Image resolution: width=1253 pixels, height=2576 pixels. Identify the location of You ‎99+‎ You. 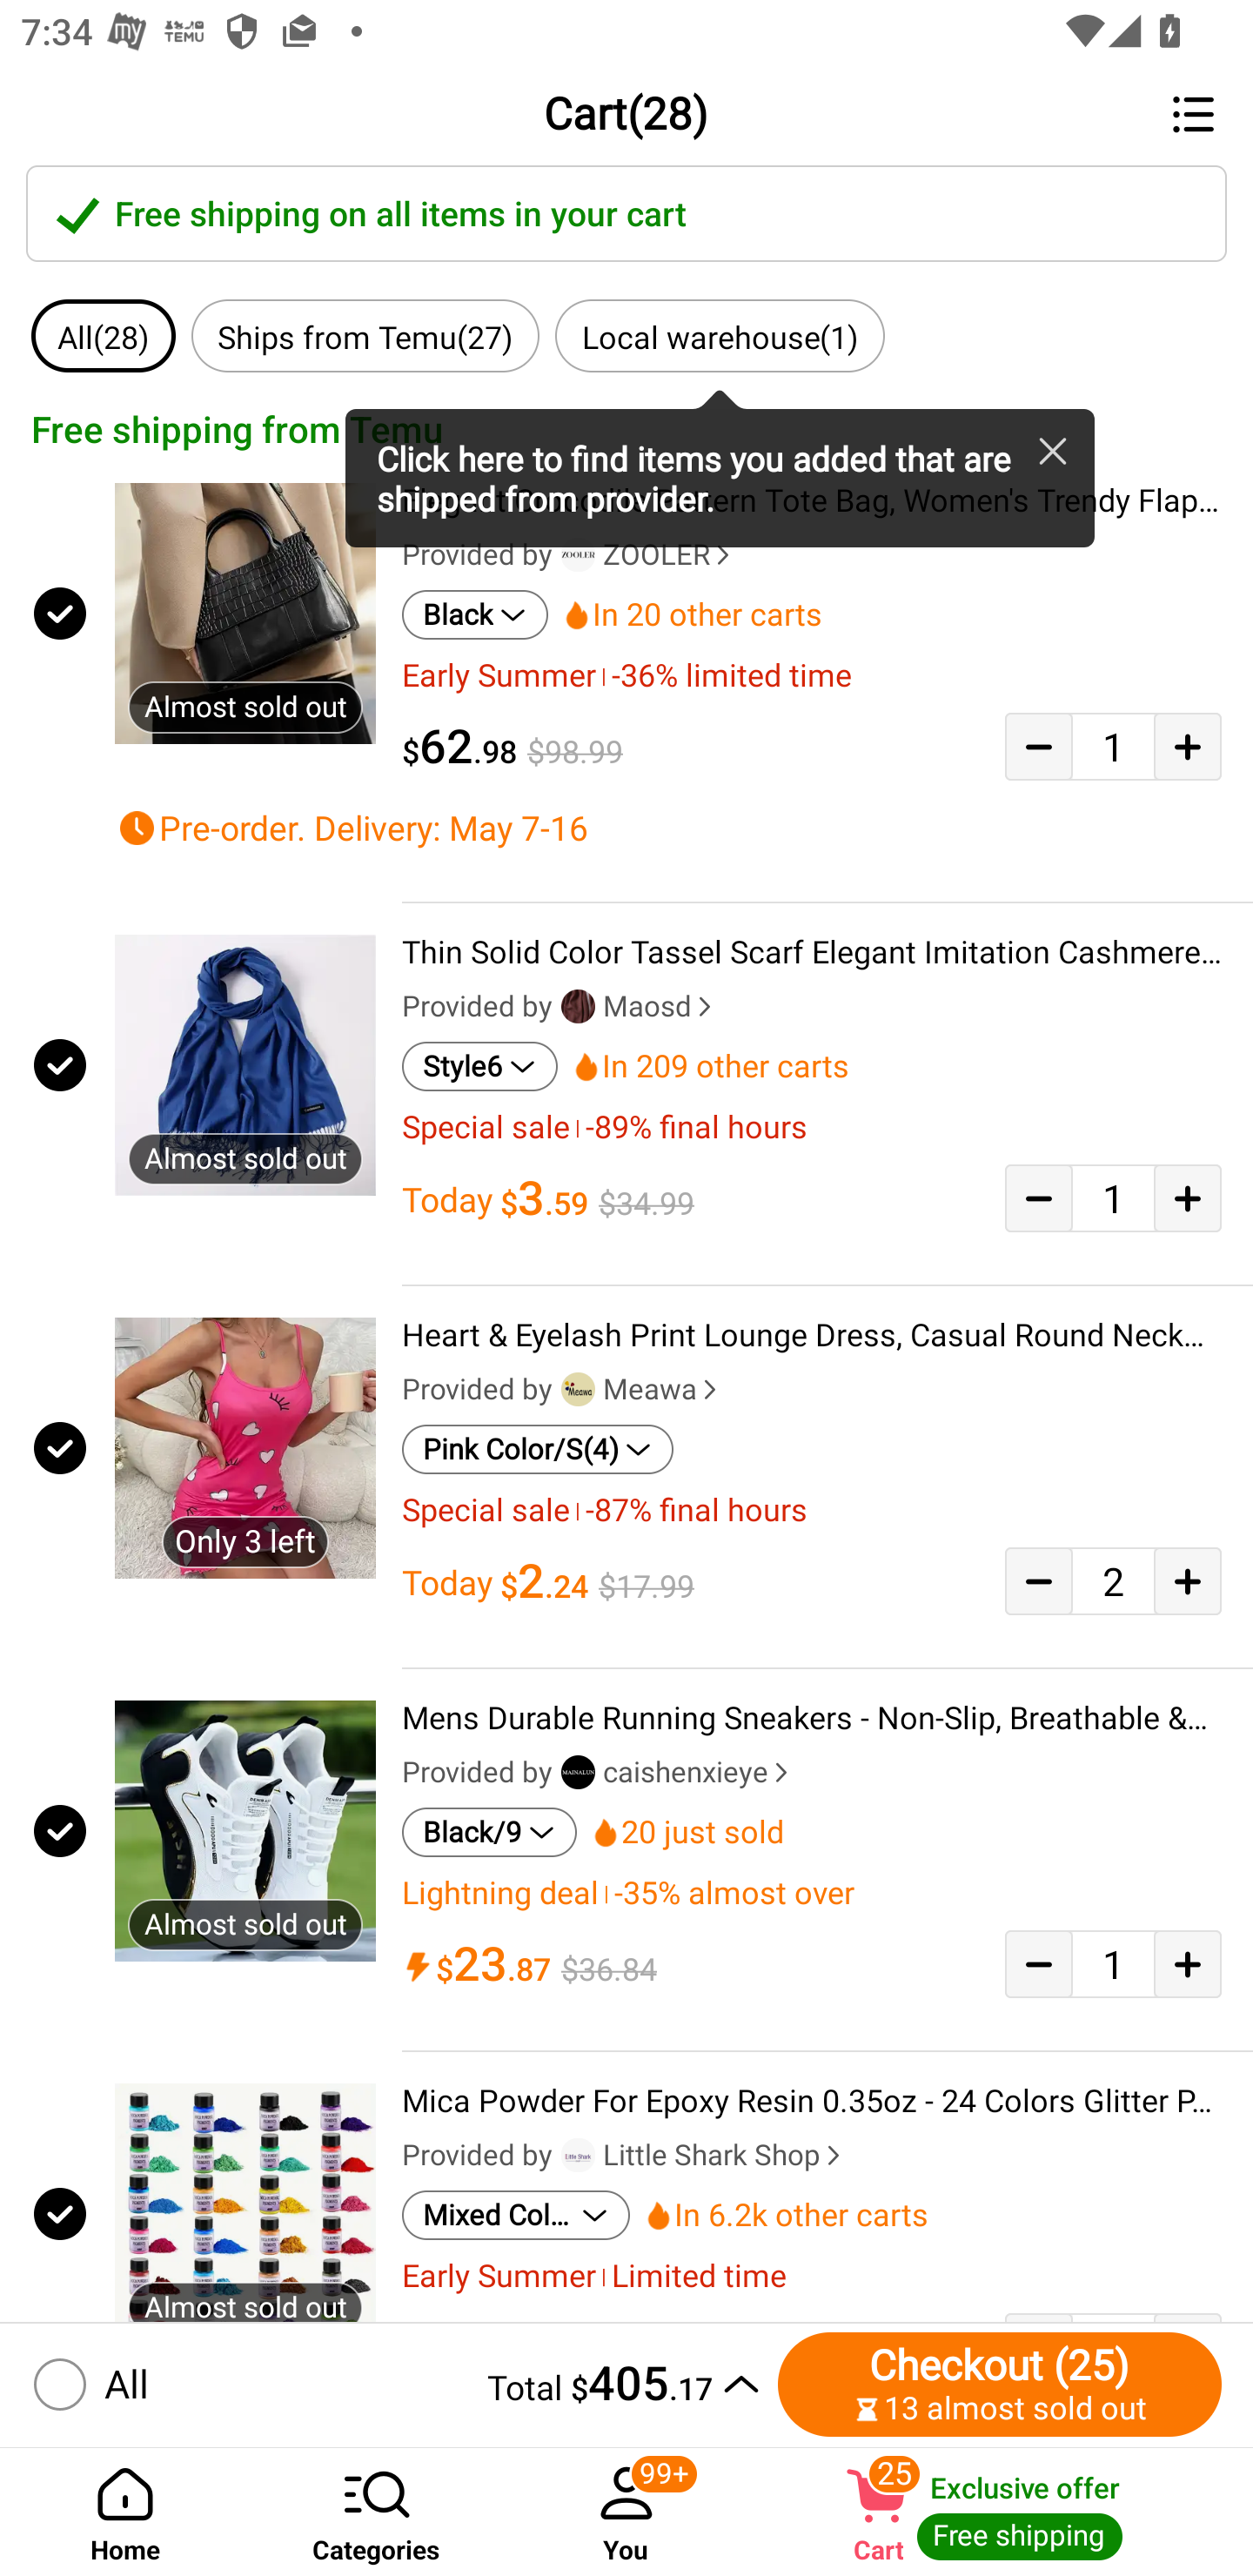
(626, 2512).